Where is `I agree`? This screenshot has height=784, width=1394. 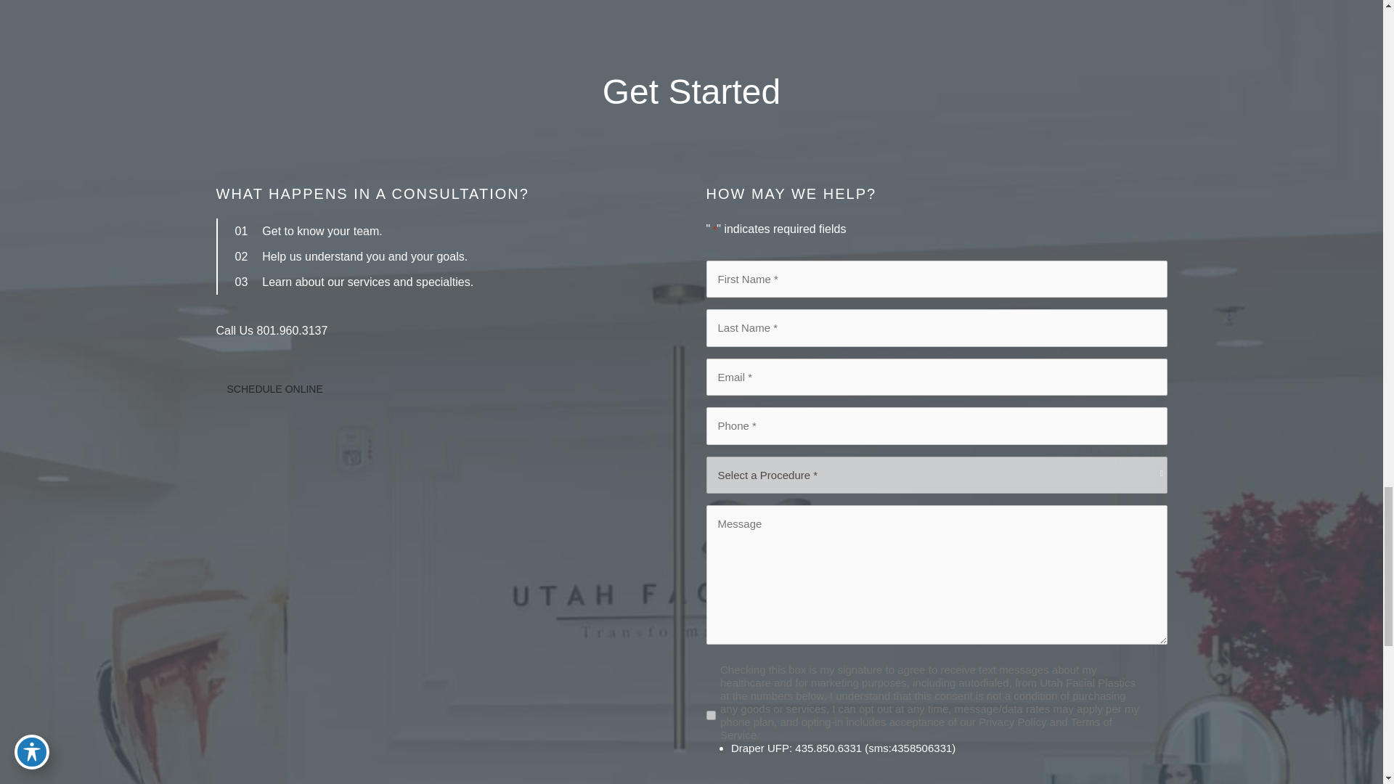
I agree is located at coordinates (710, 715).